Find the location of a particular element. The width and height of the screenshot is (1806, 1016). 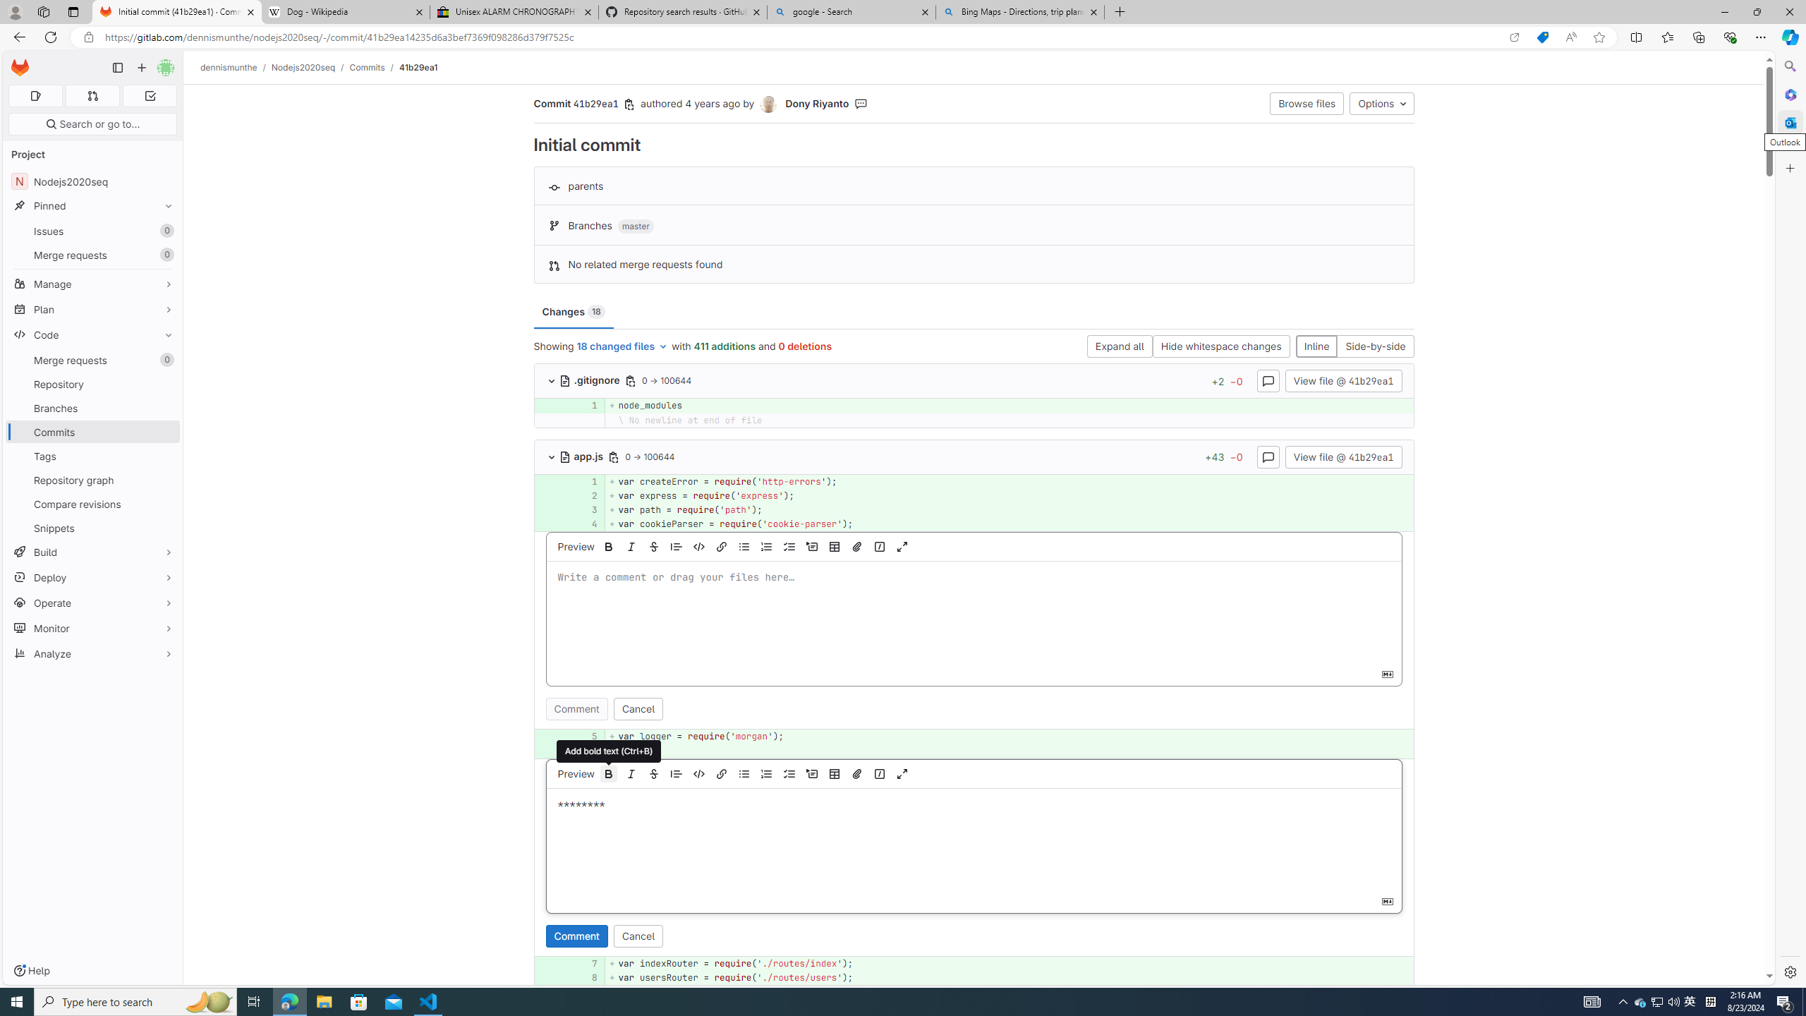

Add bold text (Ctrl+B) is located at coordinates (608, 773).